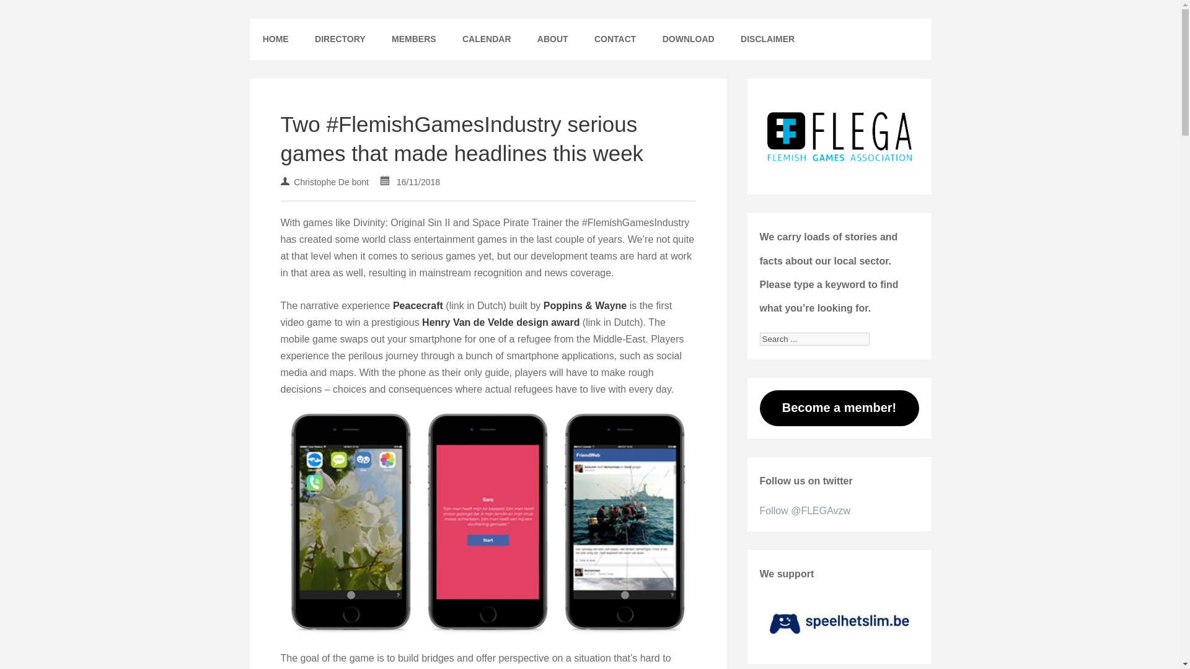 The height and width of the screenshot is (669, 1190). I want to click on Peacecraft, so click(418, 305).